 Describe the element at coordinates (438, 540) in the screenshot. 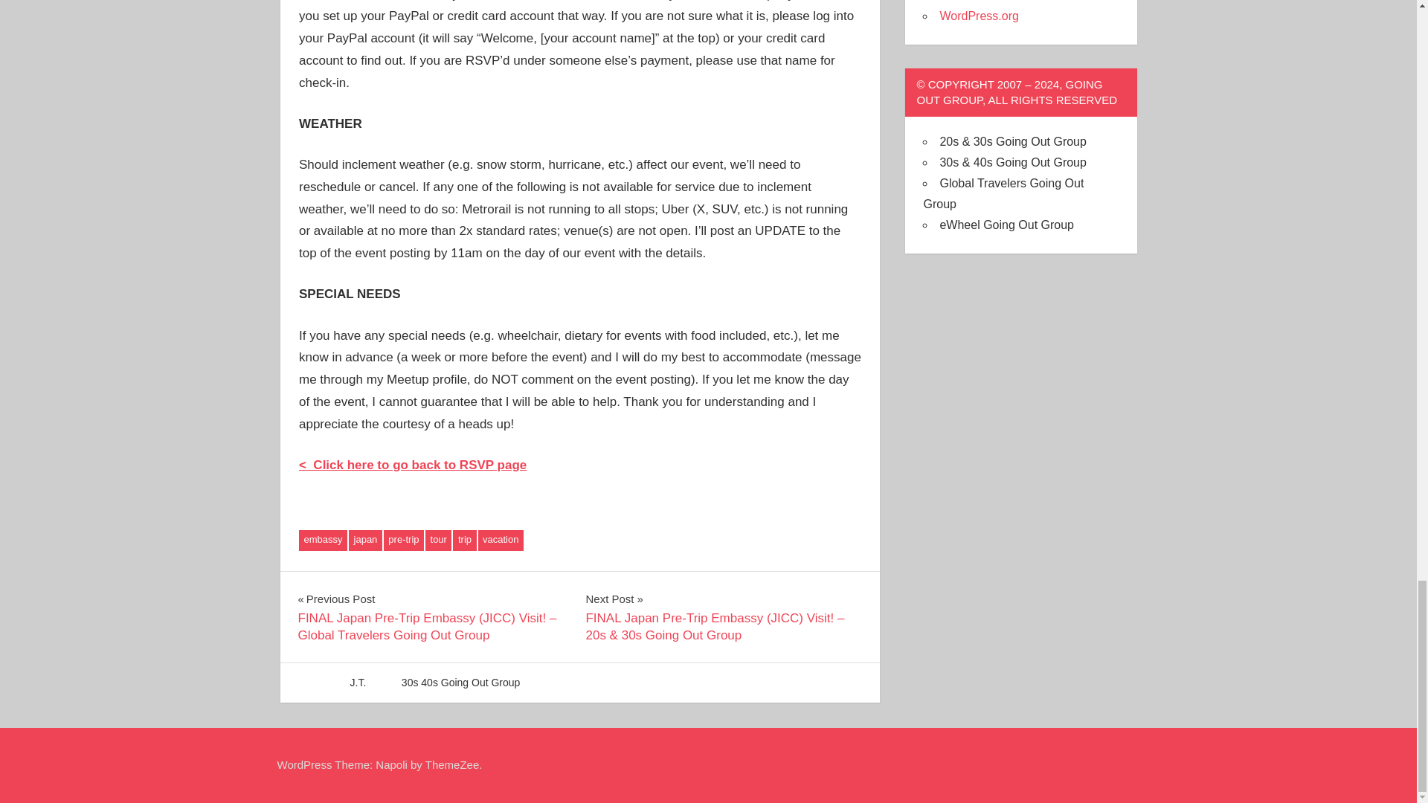

I see `tour` at that location.